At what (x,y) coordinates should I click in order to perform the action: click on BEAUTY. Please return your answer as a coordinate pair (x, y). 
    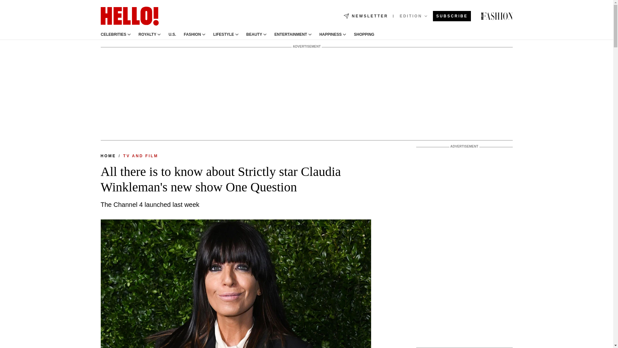
    Looking at the image, I should click on (254, 34).